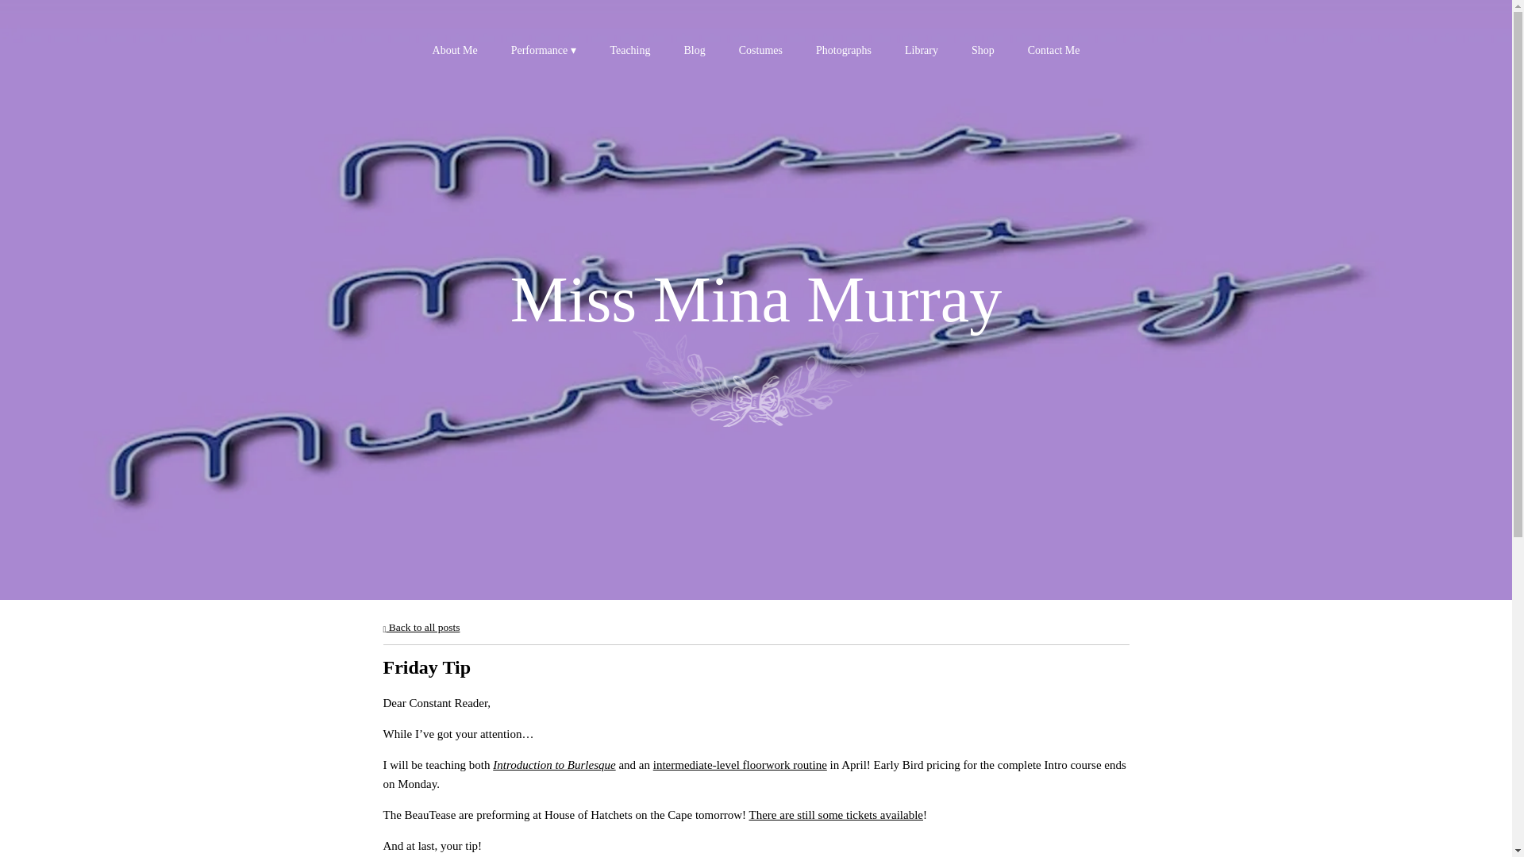 The image size is (1524, 857). Describe the element at coordinates (740, 765) in the screenshot. I see `intermediate-level floorwork routine` at that location.